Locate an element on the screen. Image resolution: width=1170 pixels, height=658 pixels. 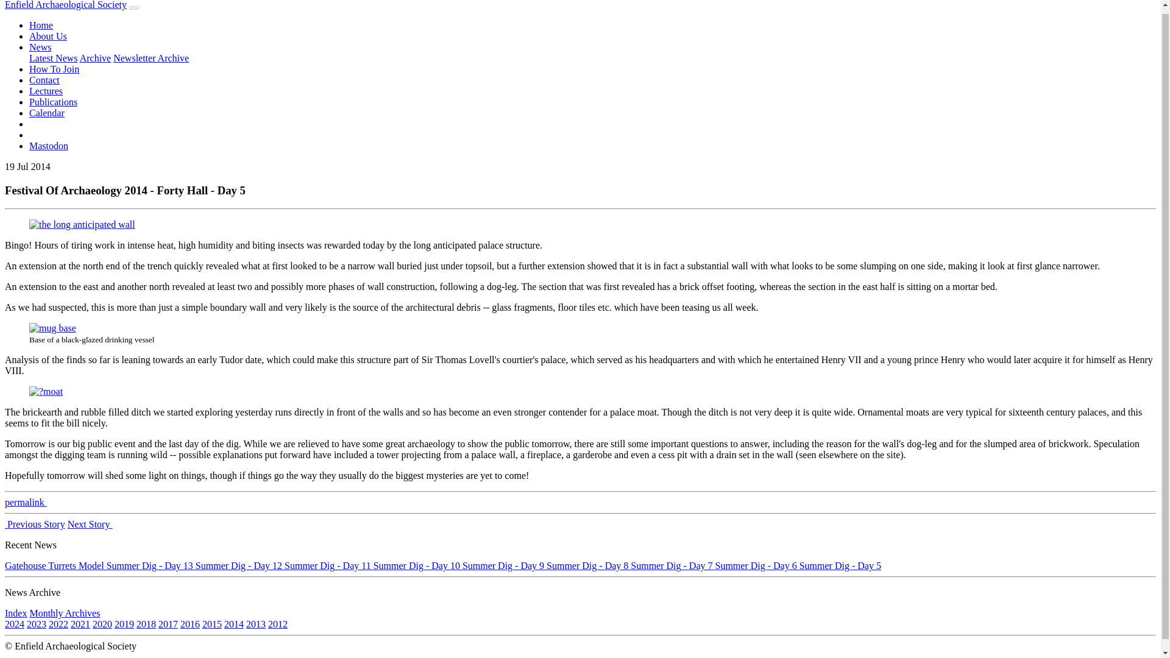
Summer Dig - Day 11 is located at coordinates (328, 565).